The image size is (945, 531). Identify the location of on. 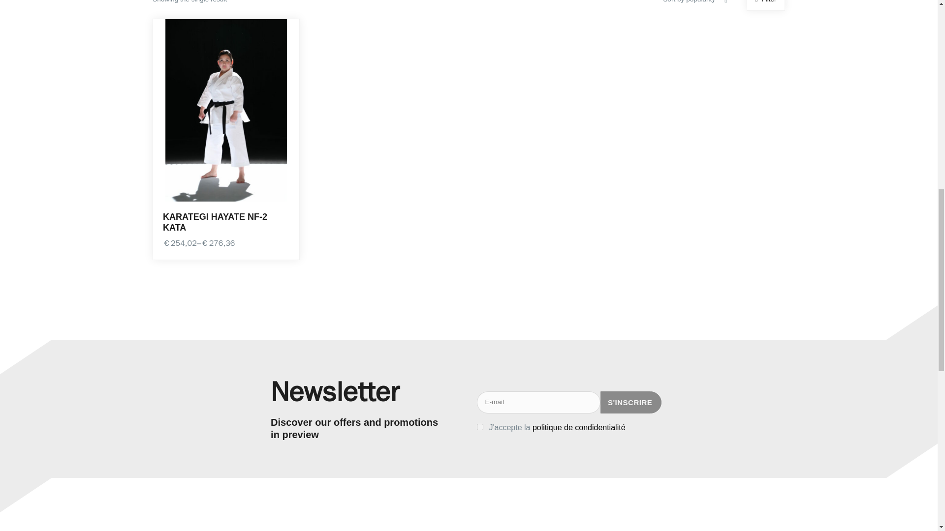
(479, 427).